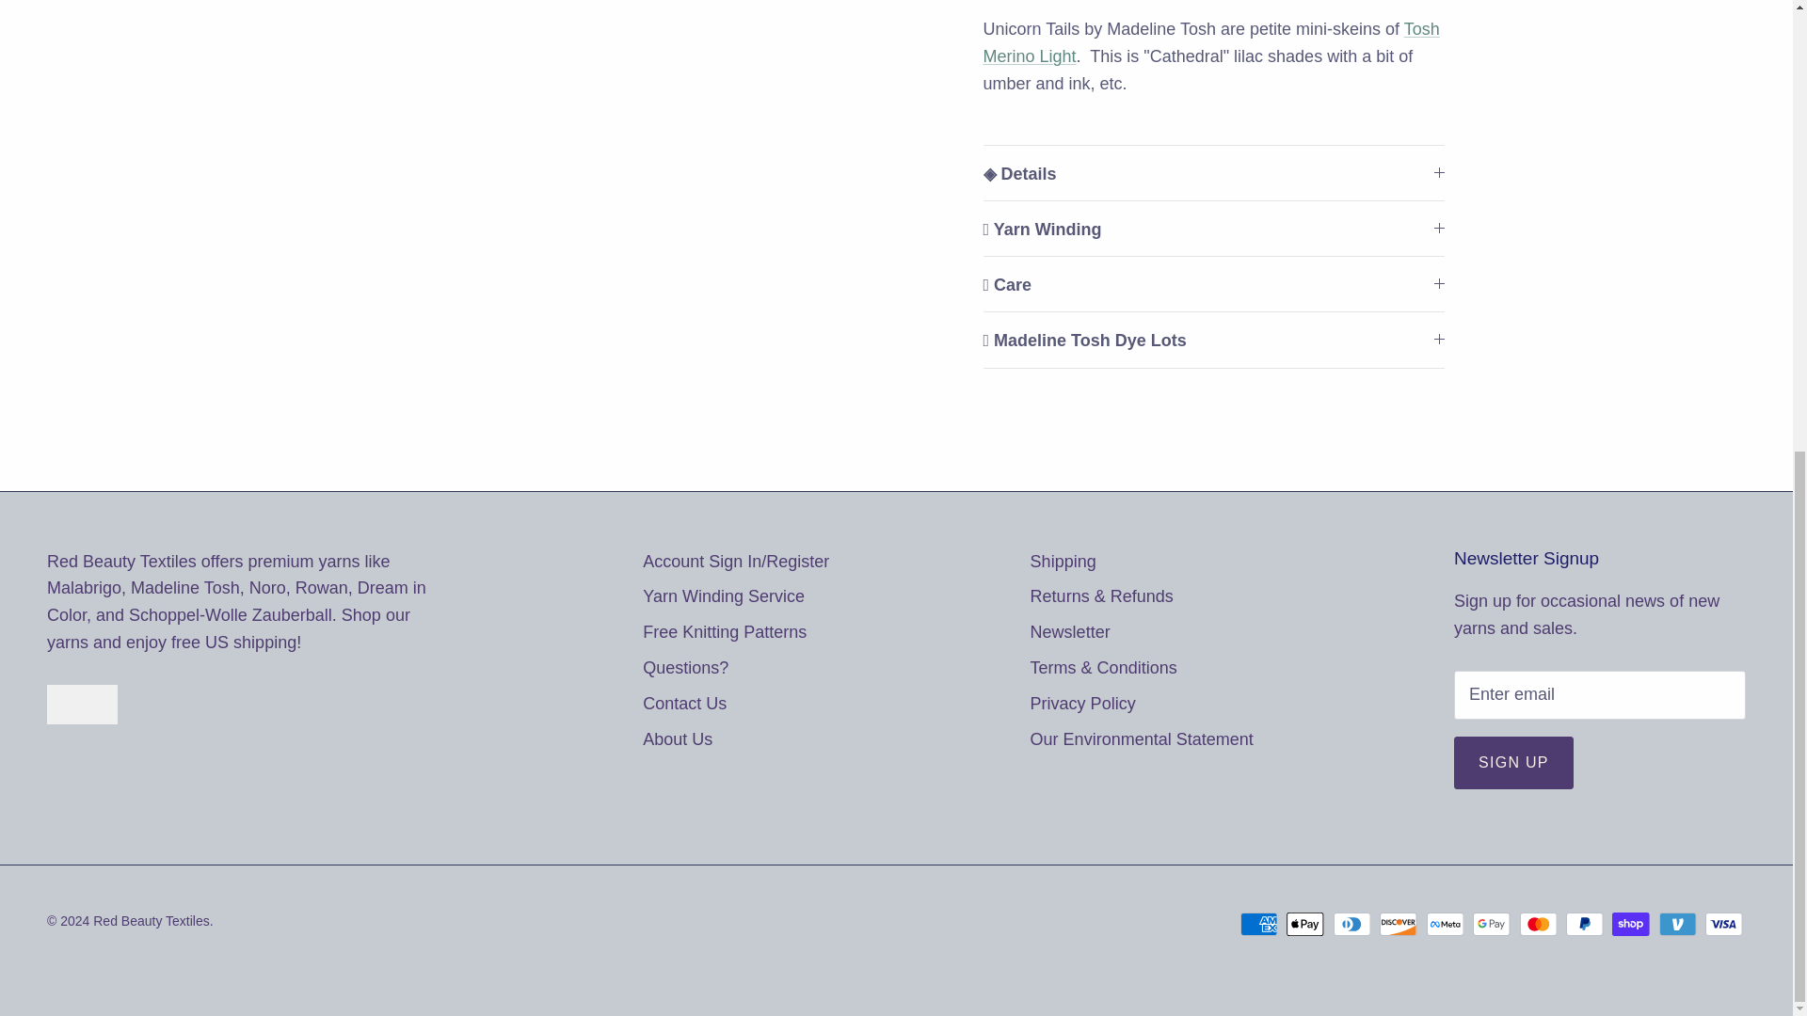 This screenshot has width=1807, height=1016. I want to click on Google Pay, so click(1491, 924).